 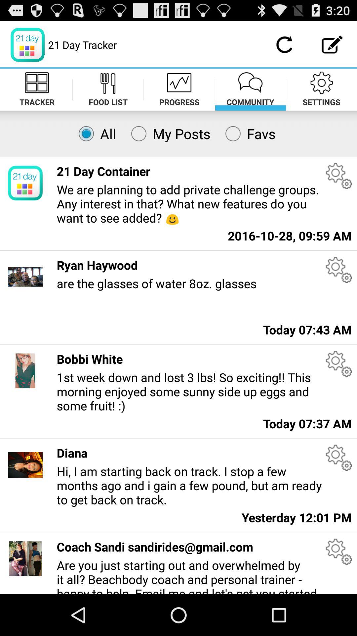 I want to click on refresh the page, so click(x=284, y=45).